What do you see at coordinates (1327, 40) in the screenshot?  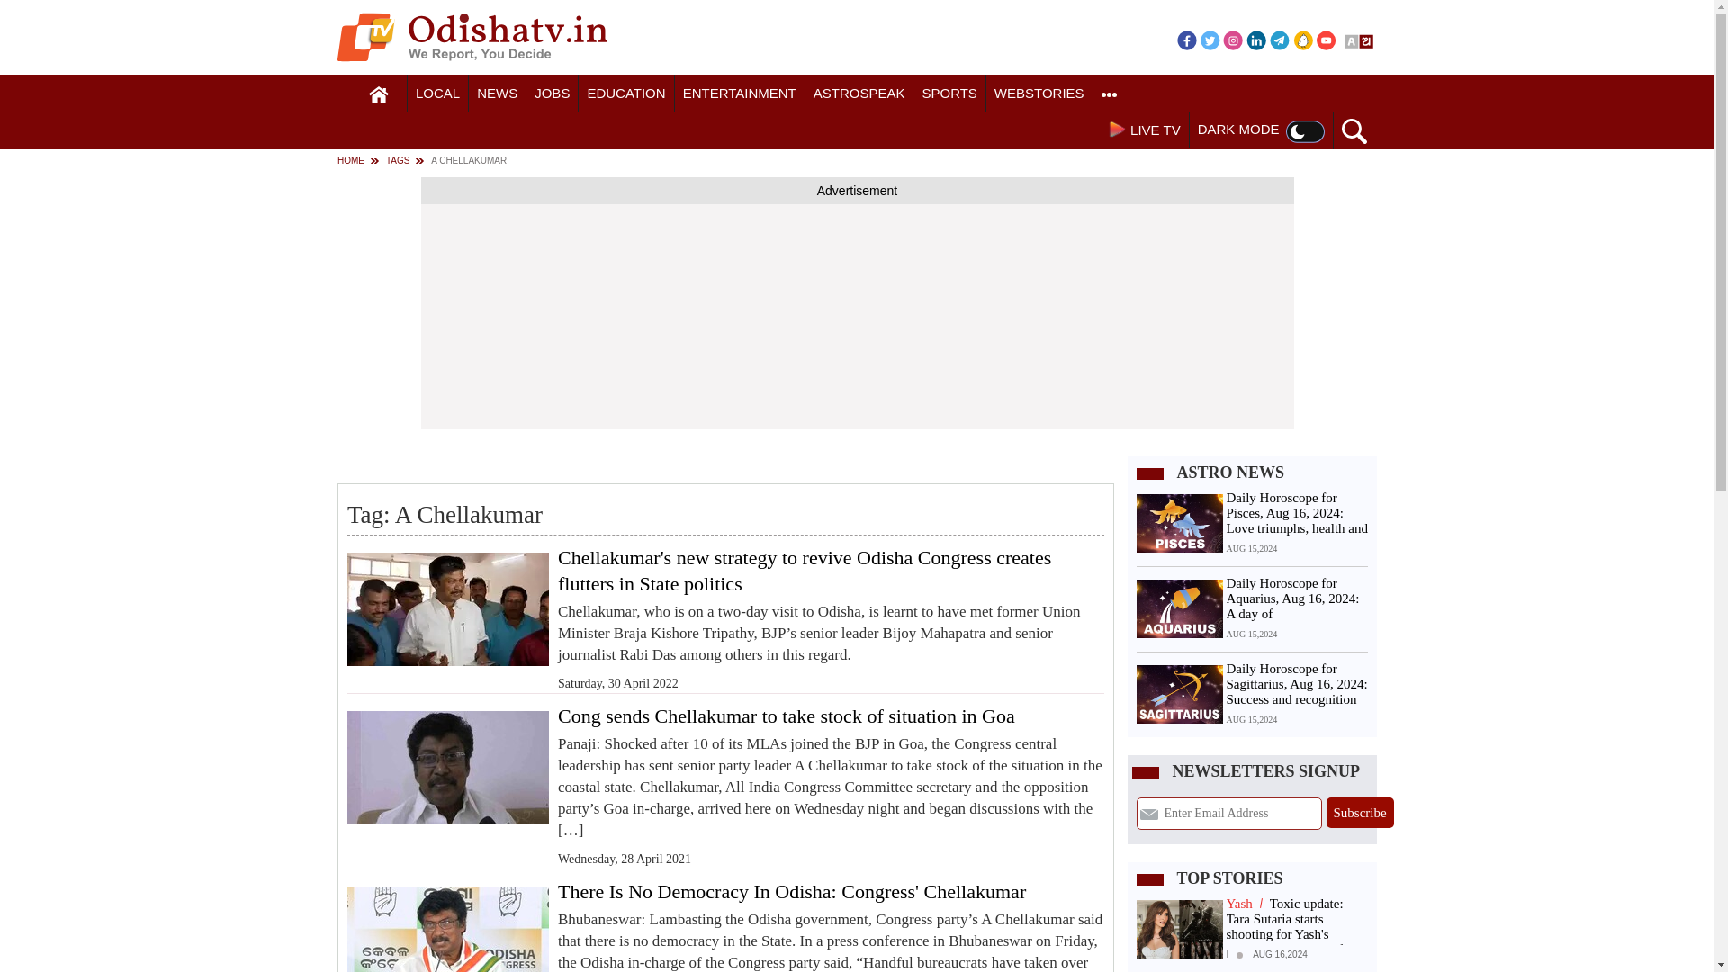 I see `Youtube` at bounding box center [1327, 40].